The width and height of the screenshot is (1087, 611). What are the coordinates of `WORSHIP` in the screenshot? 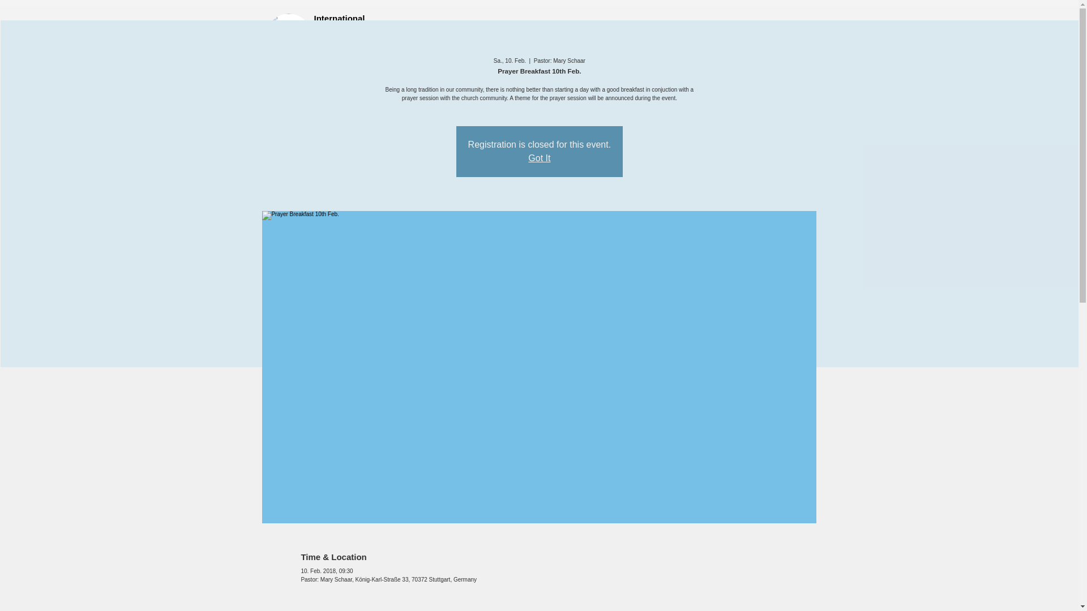 It's located at (624, 29).